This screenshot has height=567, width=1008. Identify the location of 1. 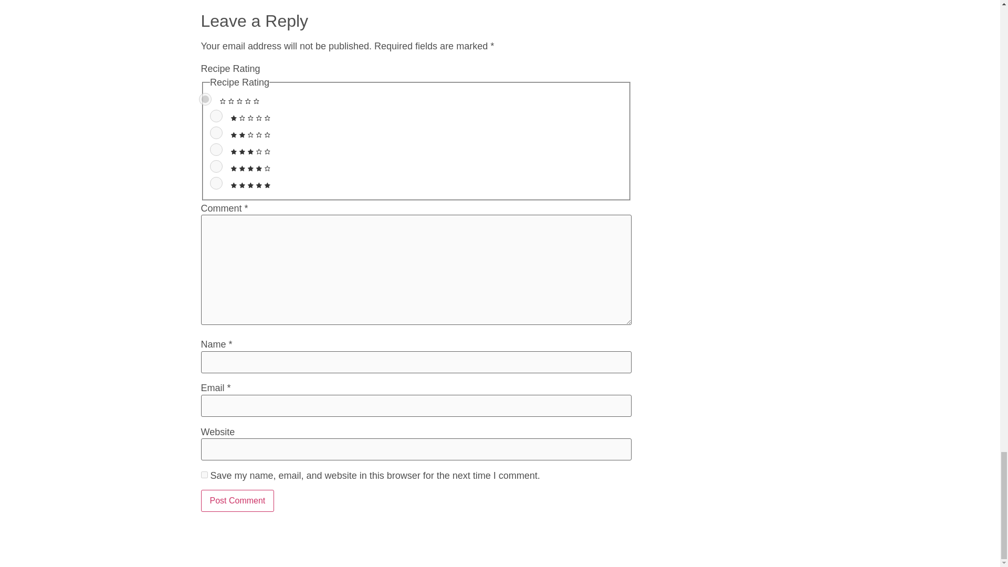
(216, 116).